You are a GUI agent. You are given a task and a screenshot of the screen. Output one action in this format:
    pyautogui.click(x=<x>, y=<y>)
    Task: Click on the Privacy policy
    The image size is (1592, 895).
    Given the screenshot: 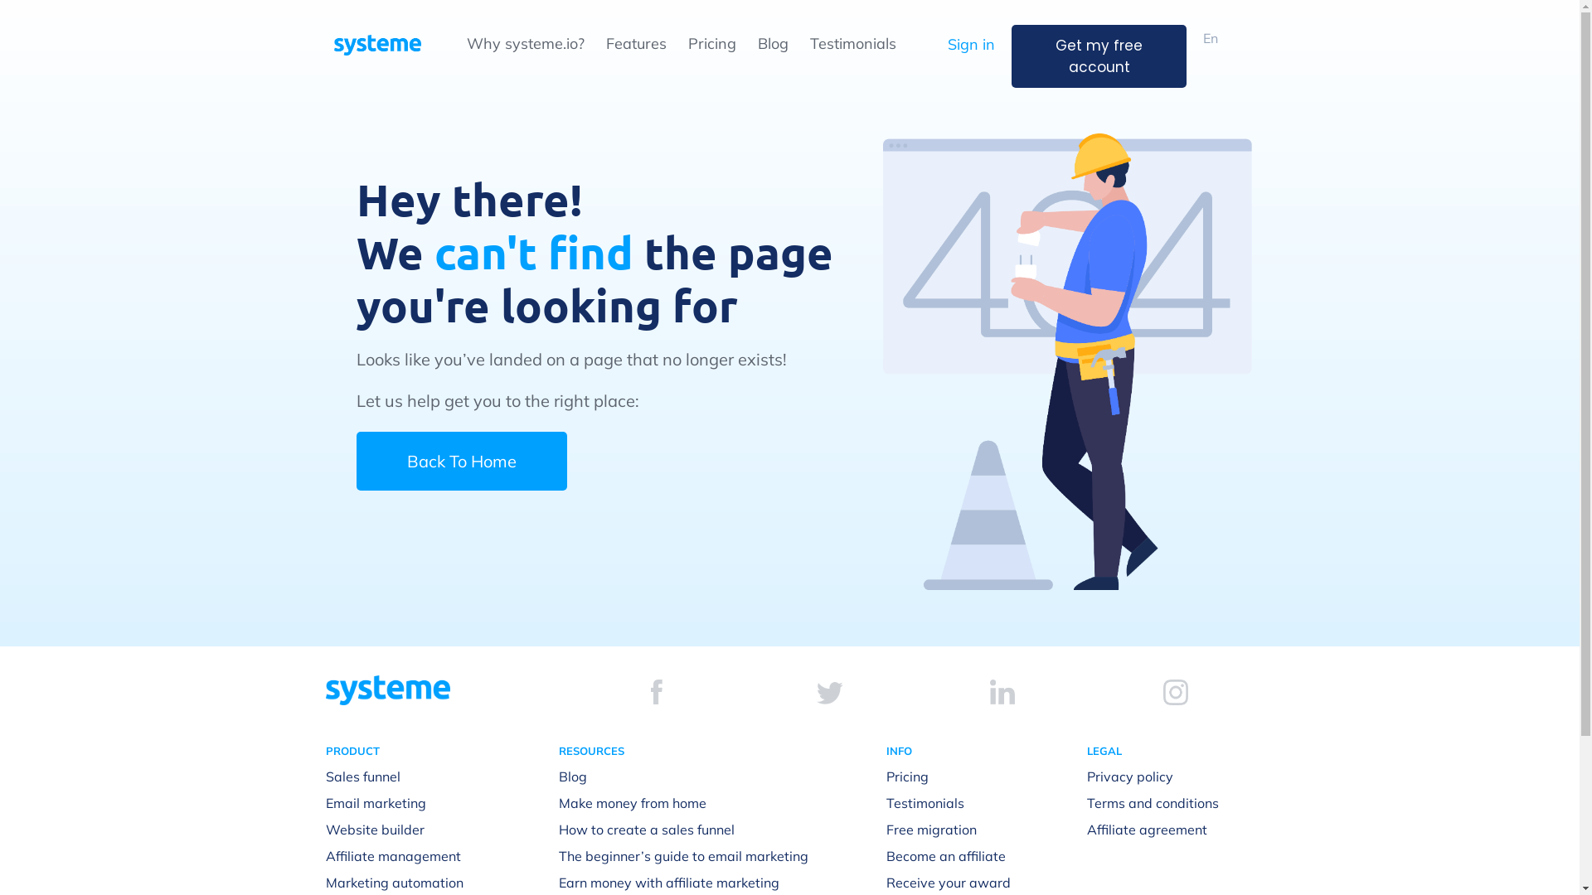 What is the action you would take?
    pyautogui.click(x=1130, y=776)
    